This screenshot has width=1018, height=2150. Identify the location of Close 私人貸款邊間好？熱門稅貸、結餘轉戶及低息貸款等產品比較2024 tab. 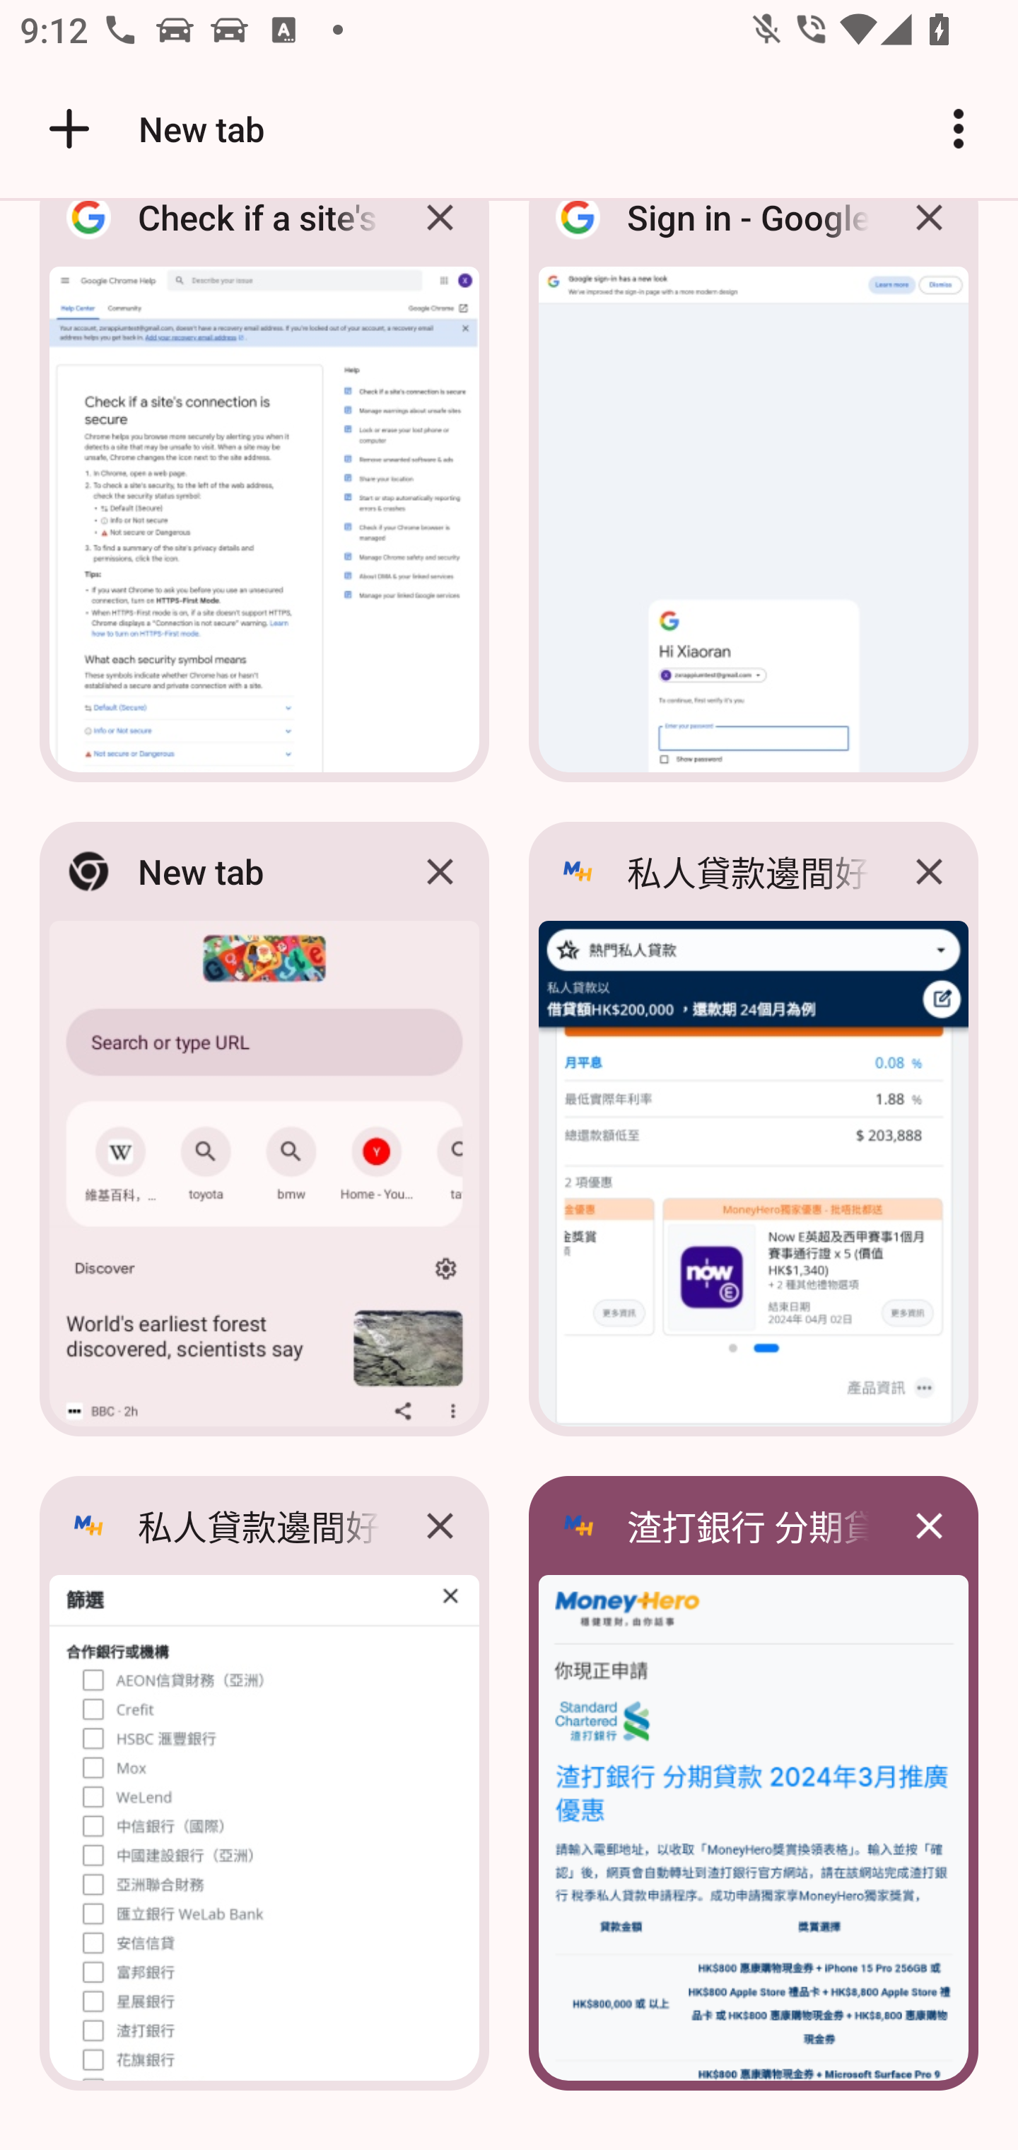
(440, 1525).